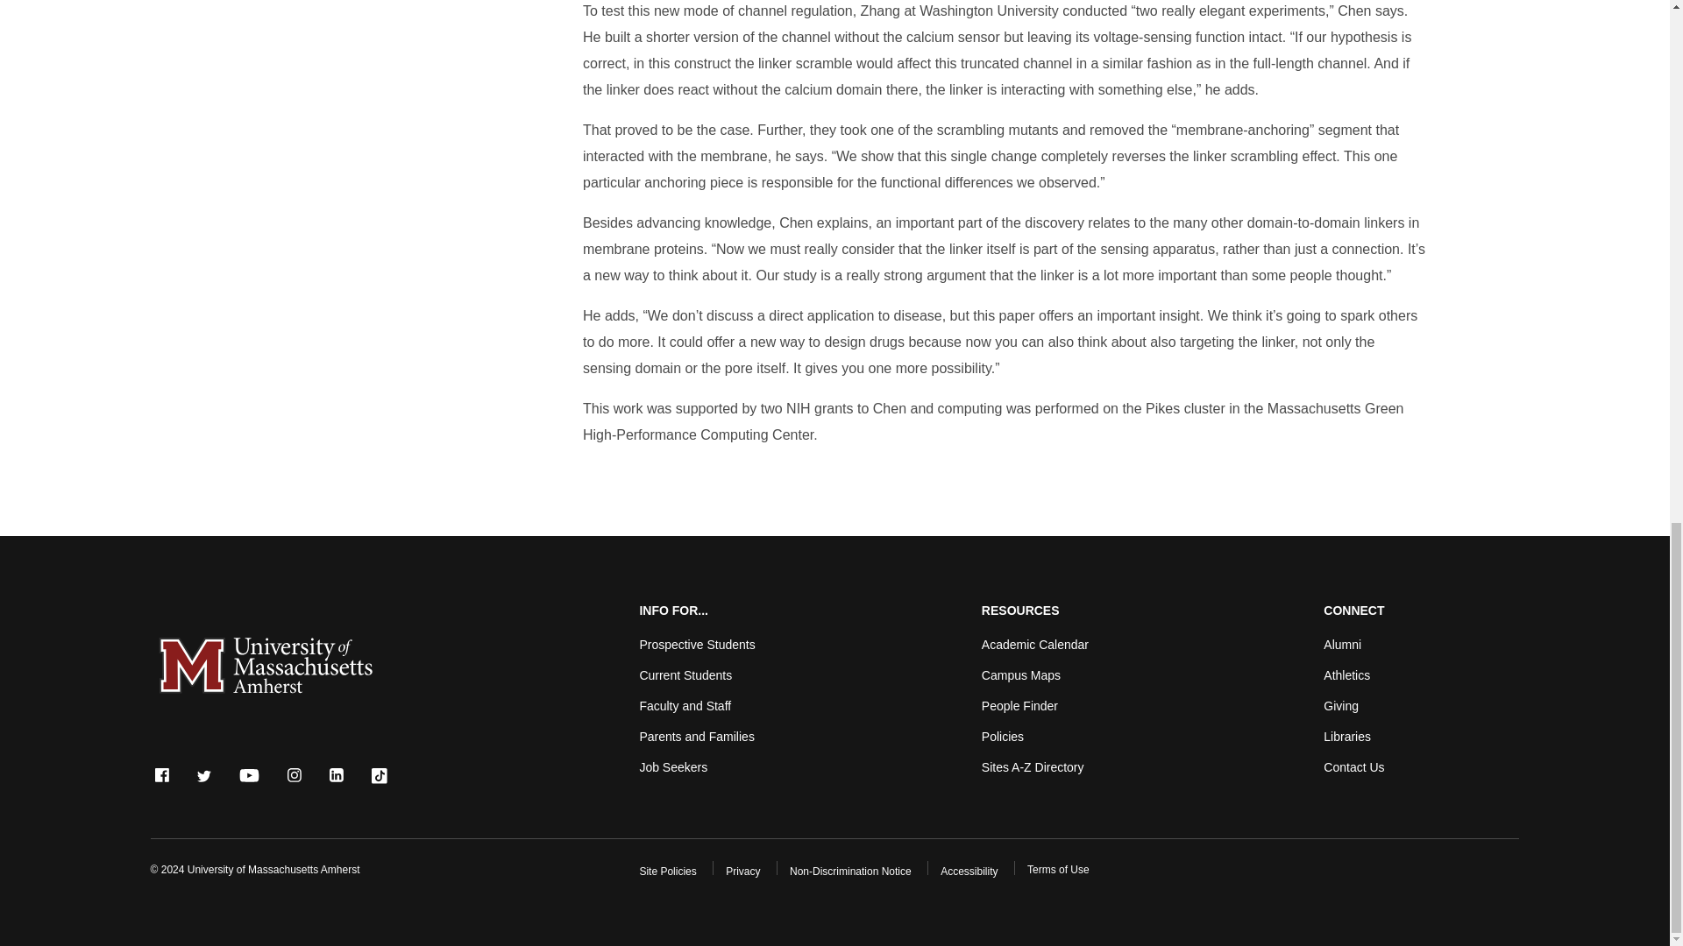  What do you see at coordinates (742, 872) in the screenshot?
I see `UMass Amherst privacy policy` at bounding box center [742, 872].